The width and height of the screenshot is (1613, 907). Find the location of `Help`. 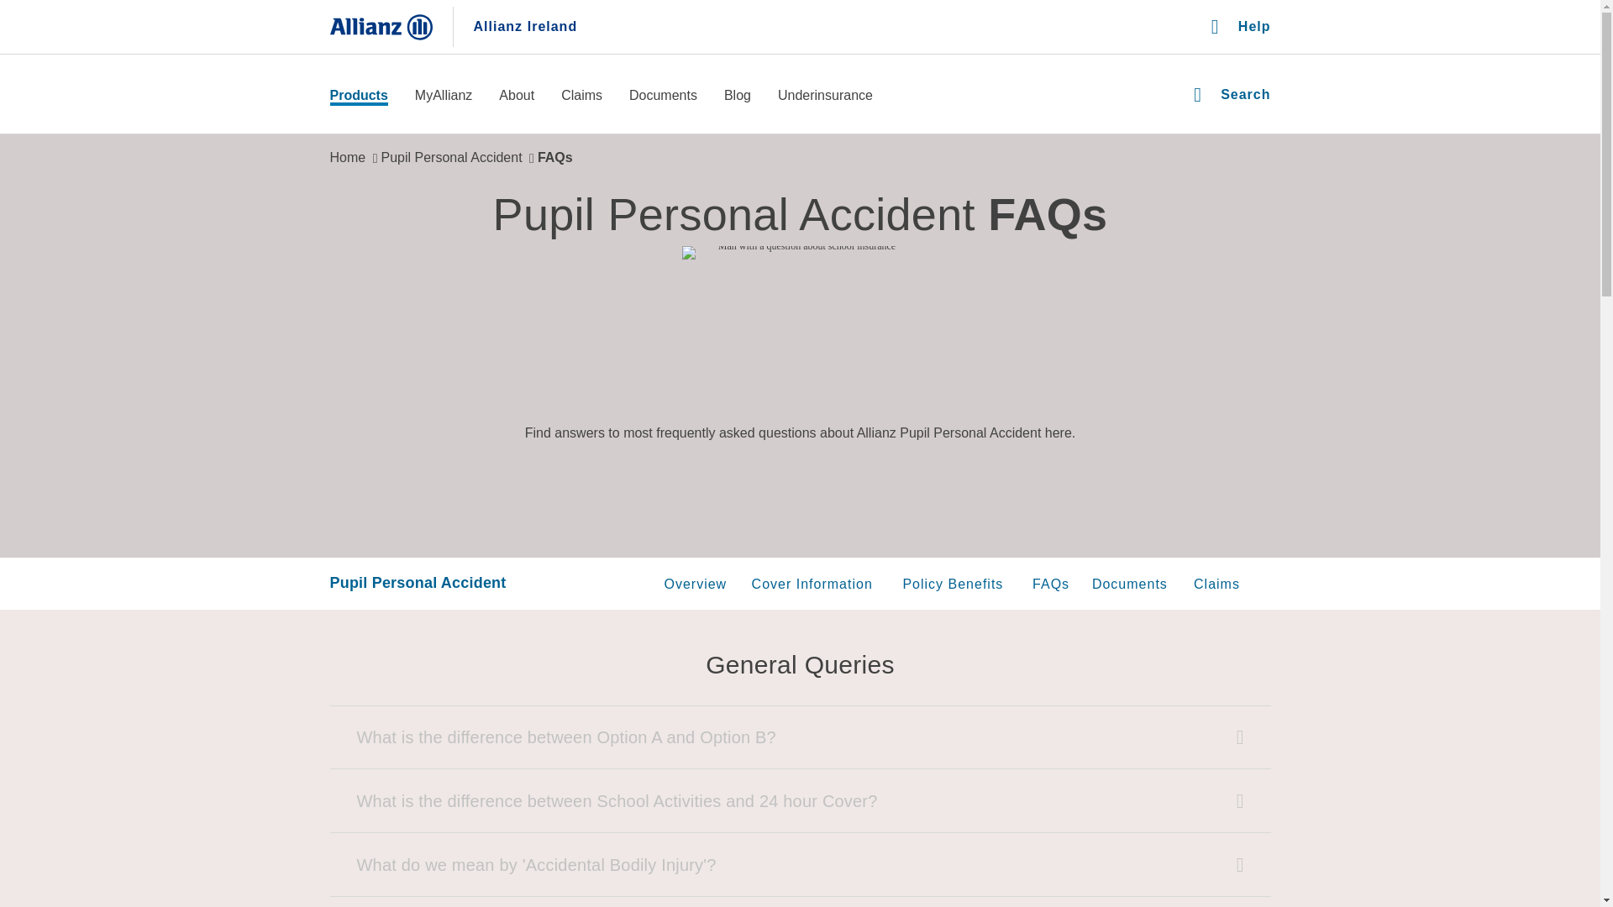

Help is located at coordinates (1240, 27).